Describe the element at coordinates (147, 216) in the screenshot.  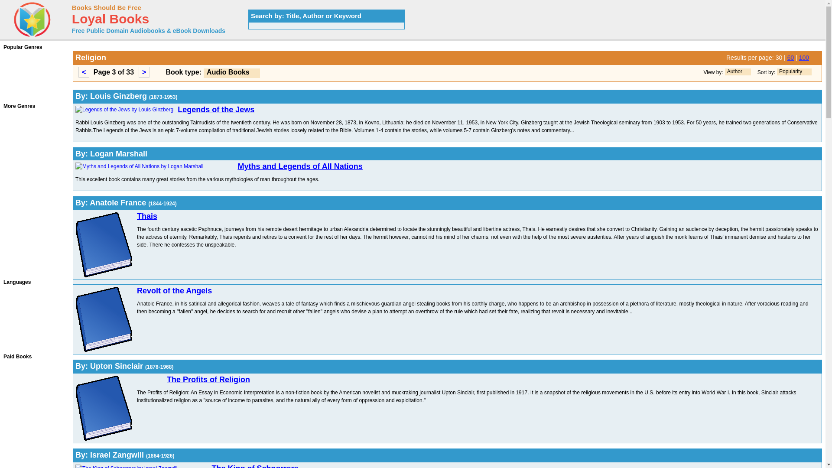
I see `Thais` at that location.